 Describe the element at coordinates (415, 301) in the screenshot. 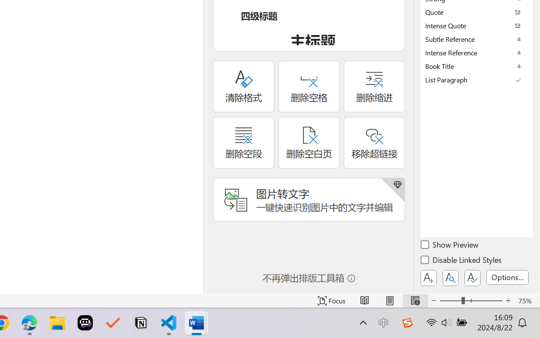

I see `Web Layout` at that location.